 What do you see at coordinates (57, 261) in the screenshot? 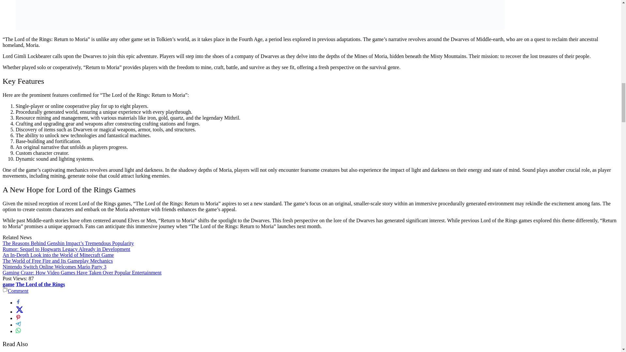
I see `The World of Free Fire and Its Gameplay Mechanics` at bounding box center [57, 261].